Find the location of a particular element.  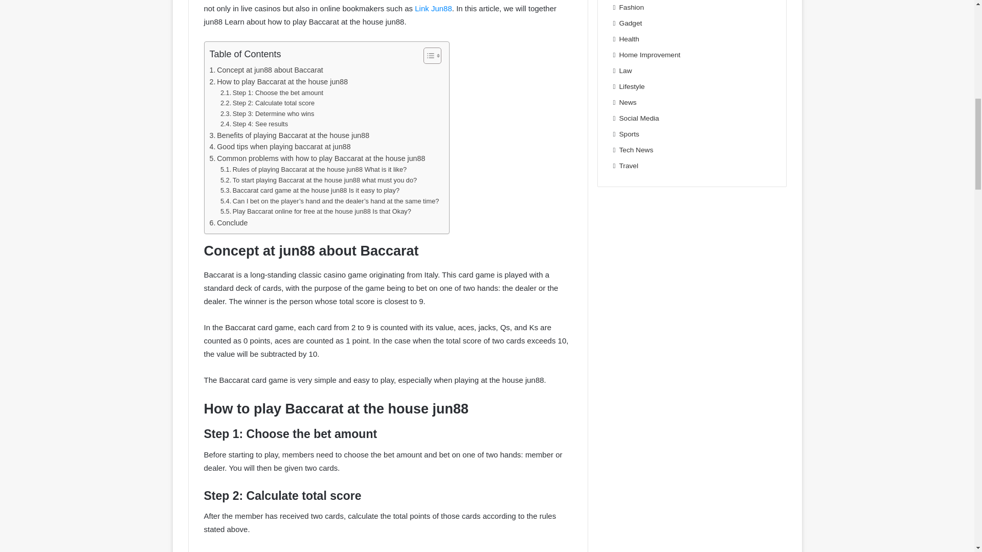

How to play Baccarat at the house jun88 is located at coordinates (279, 82).